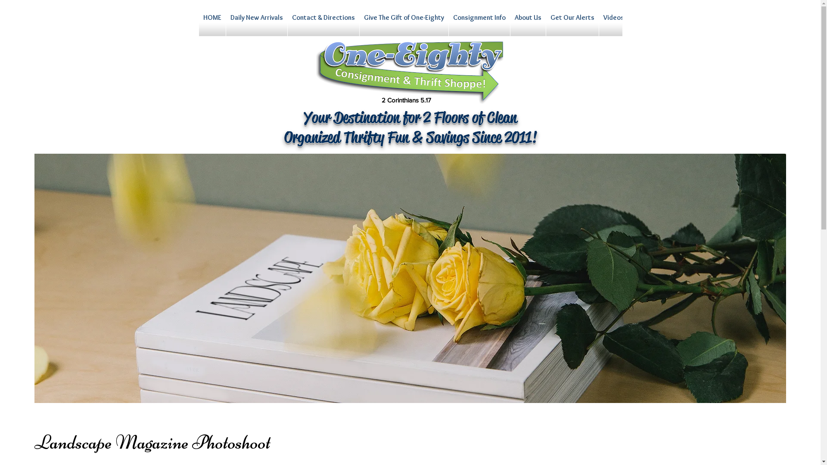  Describe the element at coordinates (212, 25) in the screenshot. I see `HOME` at that location.